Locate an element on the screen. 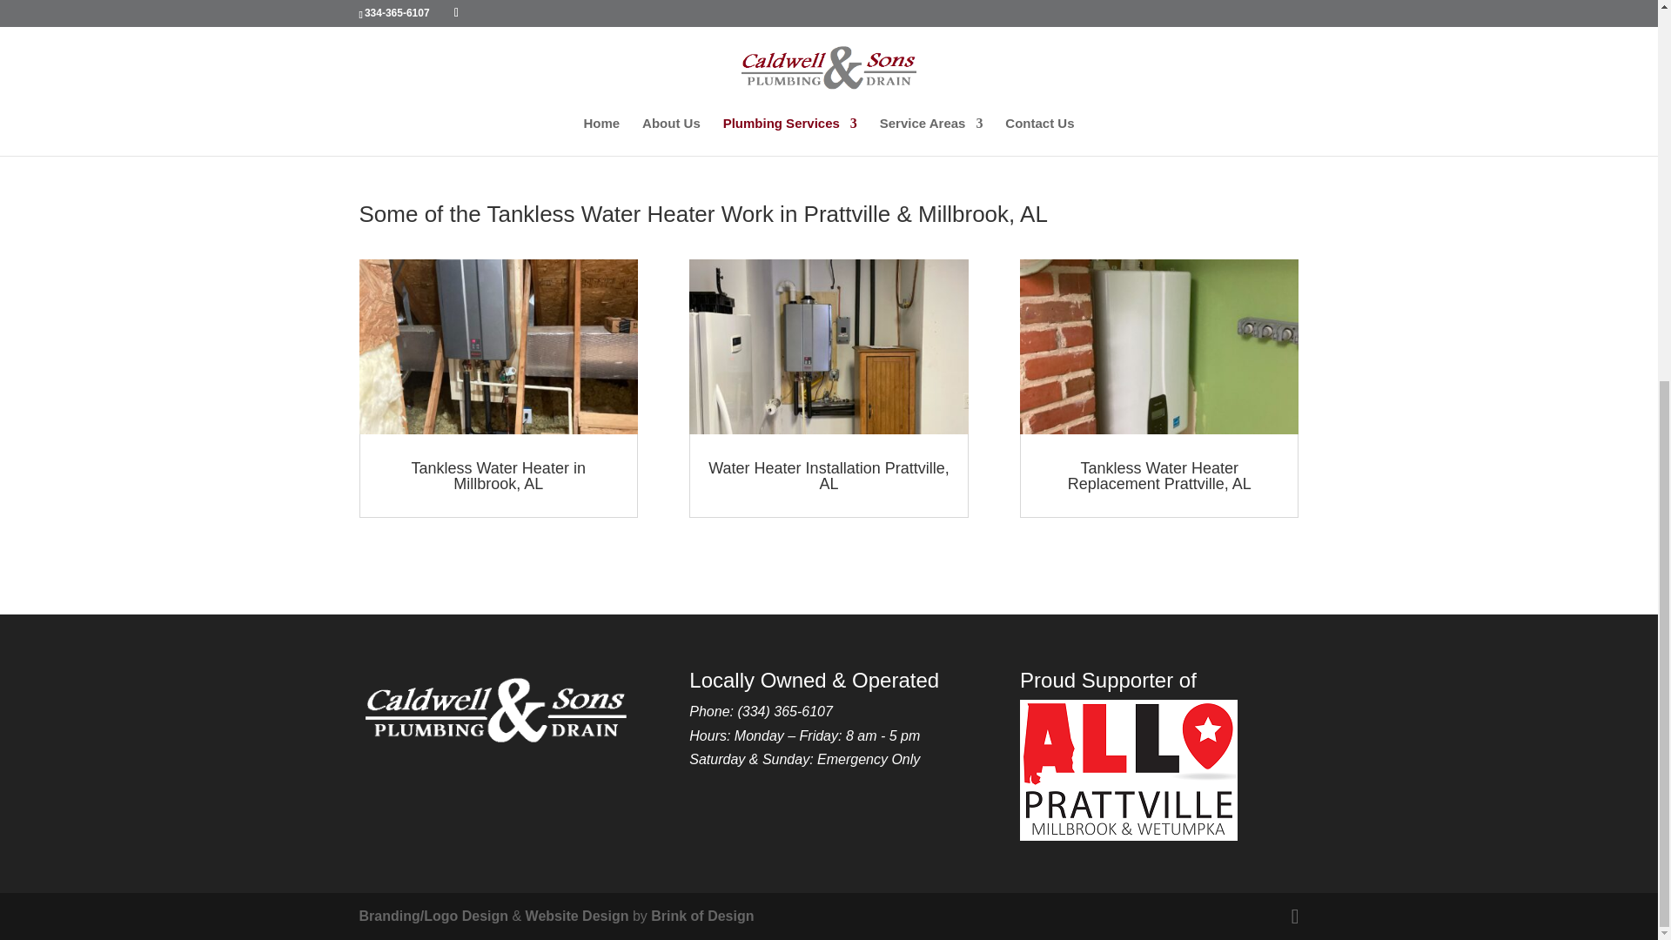 The image size is (1671, 940). Water Heater Installation Prattville, AL is located at coordinates (829, 475).